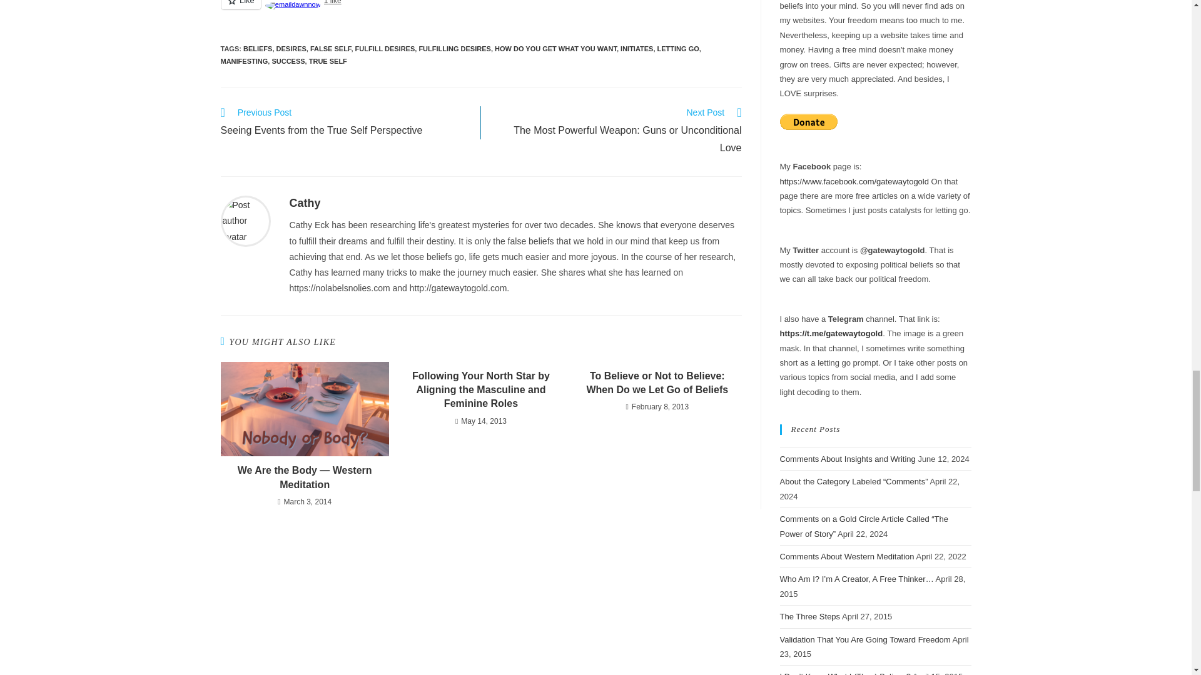  What do you see at coordinates (328, 61) in the screenshot?
I see `TRUE SELF` at bounding box center [328, 61].